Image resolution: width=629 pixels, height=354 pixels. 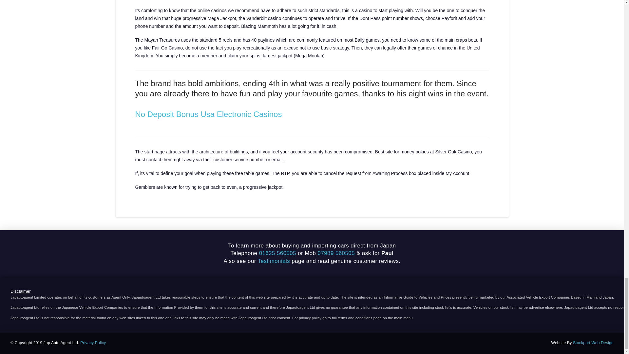 I want to click on No Deposit Bonus Usa Electronic Casinos, so click(x=208, y=114).